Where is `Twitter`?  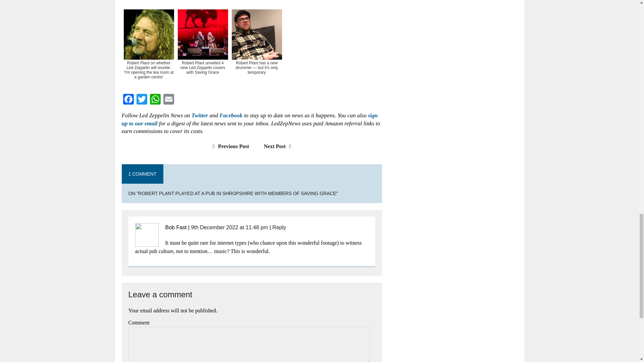
Twitter is located at coordinates (200, 115).